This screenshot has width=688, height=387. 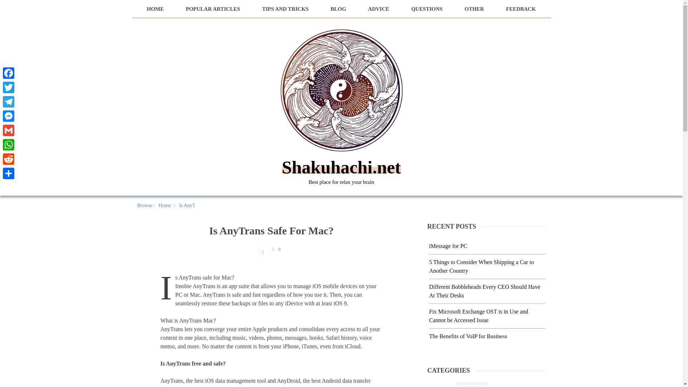 What do you see at coordinates (9, 116) in the screenshot?
I see `Messenger` at bounding box center [9, 116].